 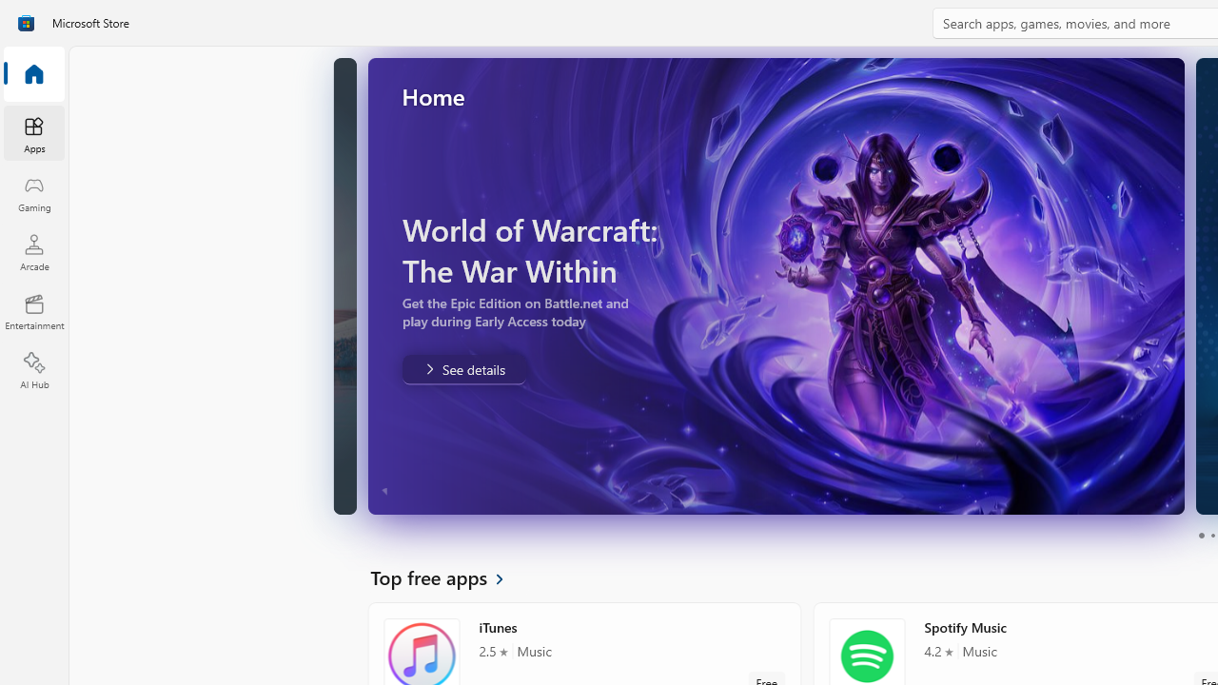 I want to click on AI Hub, so click(x=34, y=371).